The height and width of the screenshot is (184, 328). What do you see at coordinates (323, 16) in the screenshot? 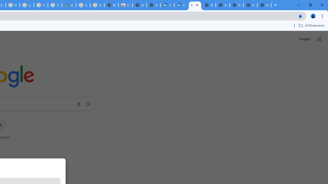
I see `Chrome` at bounding box center [323, 16].